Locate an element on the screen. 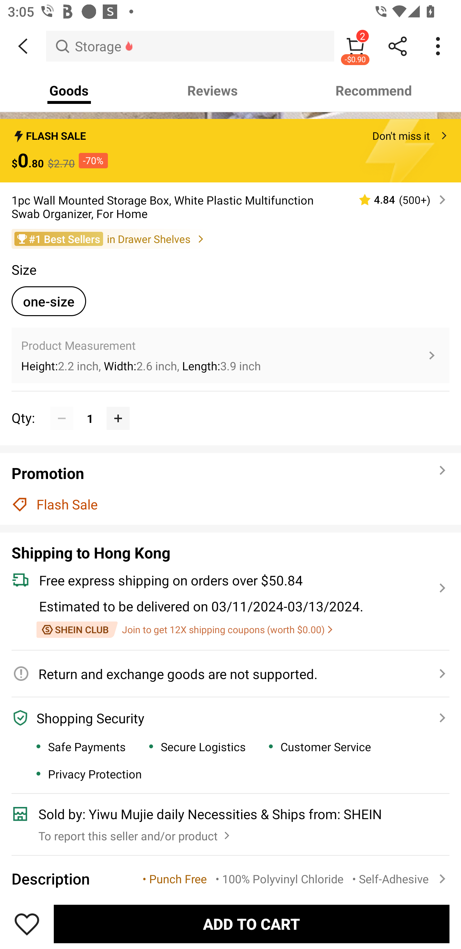 The height and width of the screenshot is (949, 461). Save is located at coordinates (27, 924).